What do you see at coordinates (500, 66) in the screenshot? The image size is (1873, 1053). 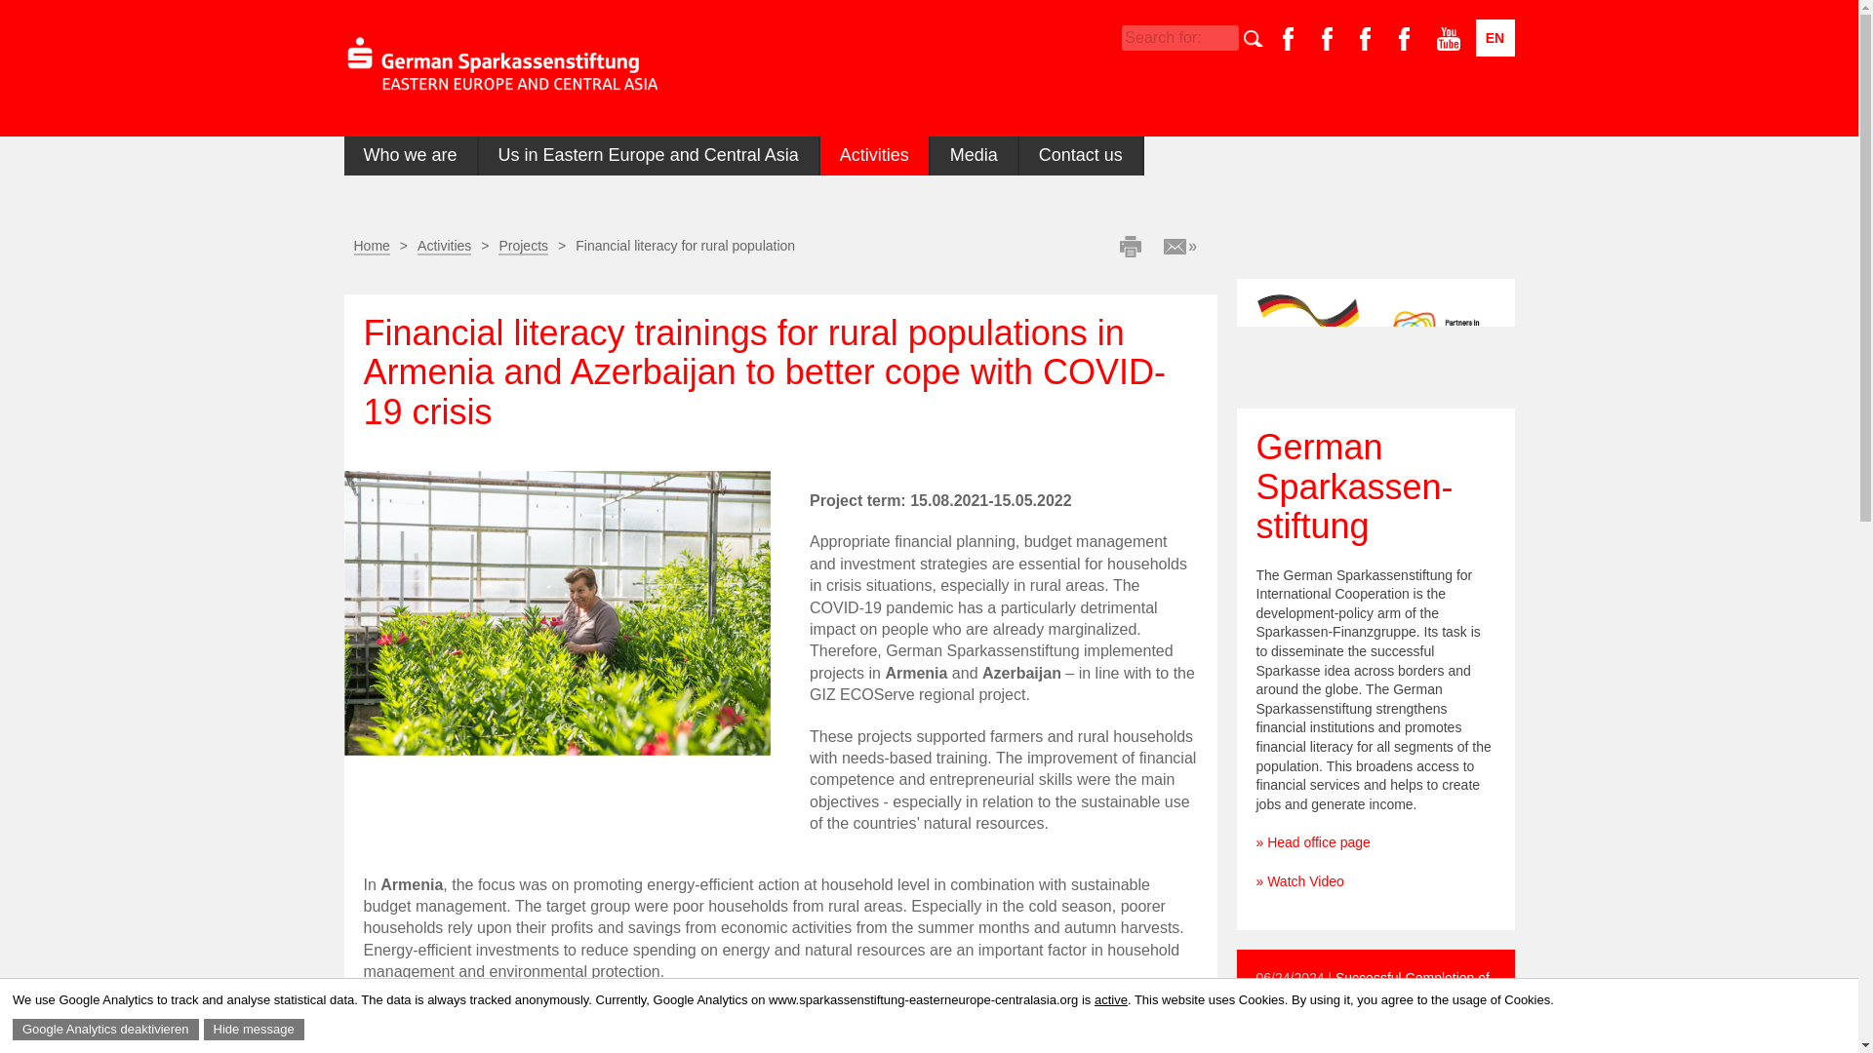 I see `German Sparkassenstiftung Eastern Europe and Central Asia` at bounding box center [500, 66].